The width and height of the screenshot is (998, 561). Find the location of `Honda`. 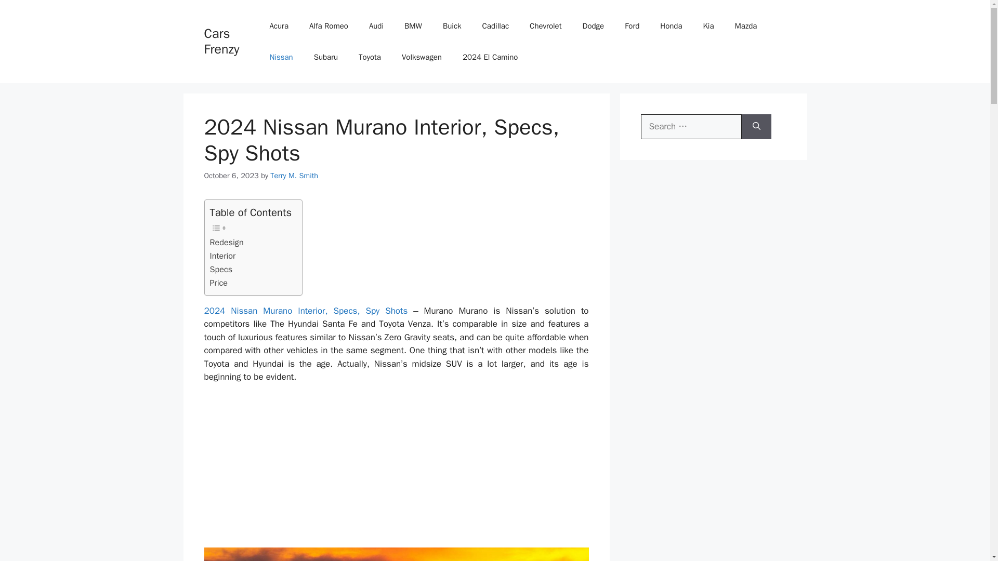

Honda is located at coordinates (671, 26).